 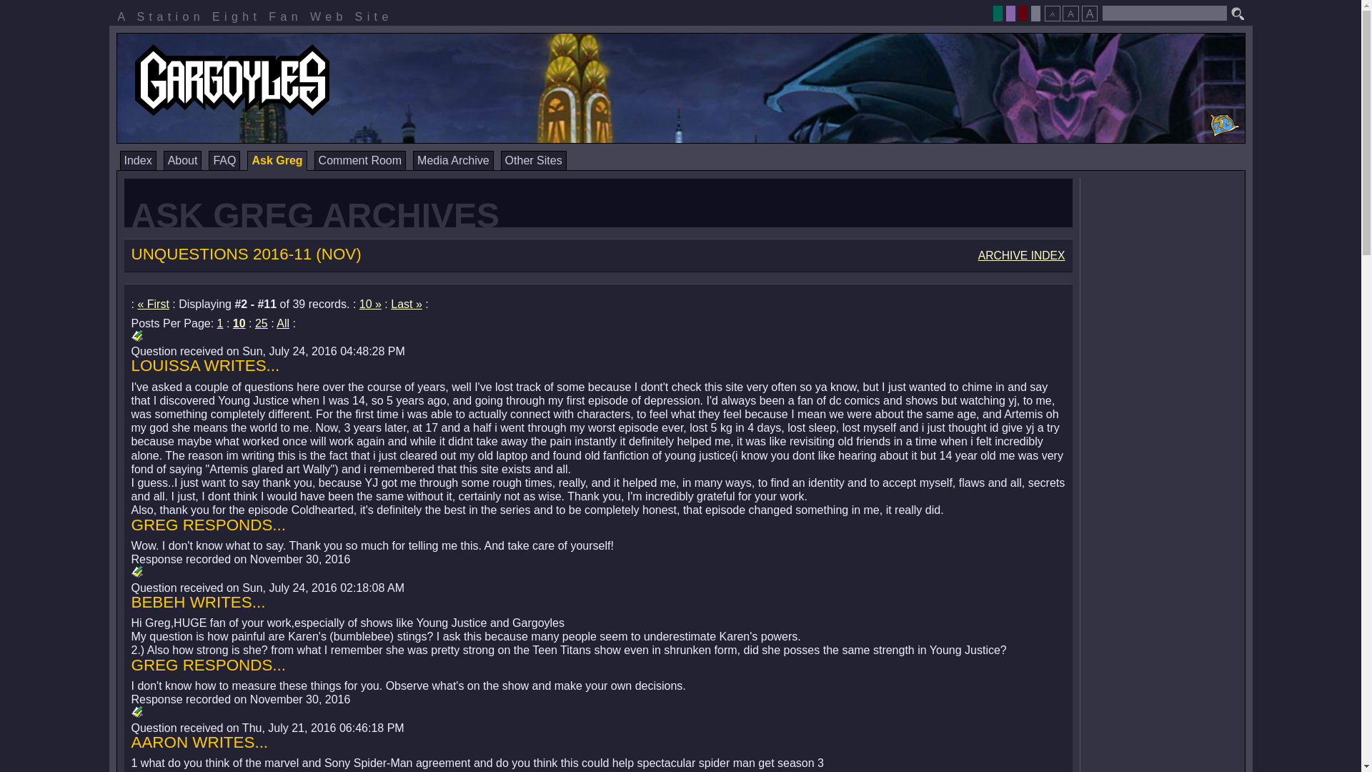 What do you see at coordinates (276, 160) in the screenshot?
I see `Ask Greg` at bounding box center [276, 160].